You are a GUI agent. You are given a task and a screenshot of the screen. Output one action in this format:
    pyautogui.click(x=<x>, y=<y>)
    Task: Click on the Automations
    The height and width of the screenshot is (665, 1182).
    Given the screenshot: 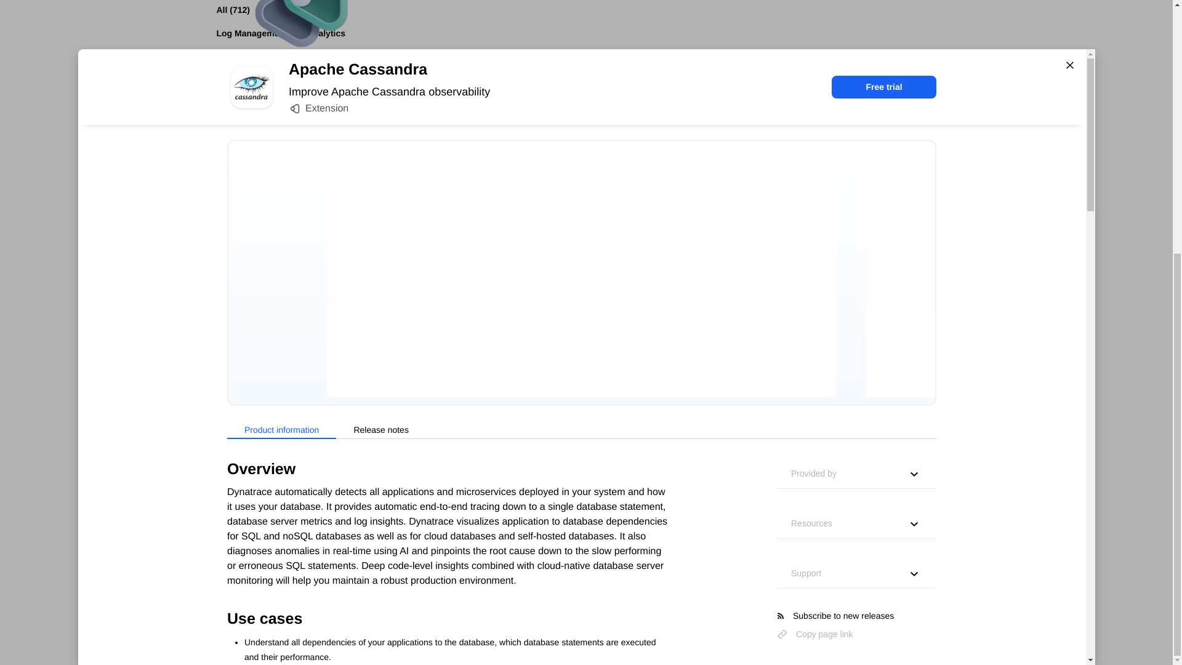 What is the action you would take?
    pyautogui.click(x=242, y=126)
    